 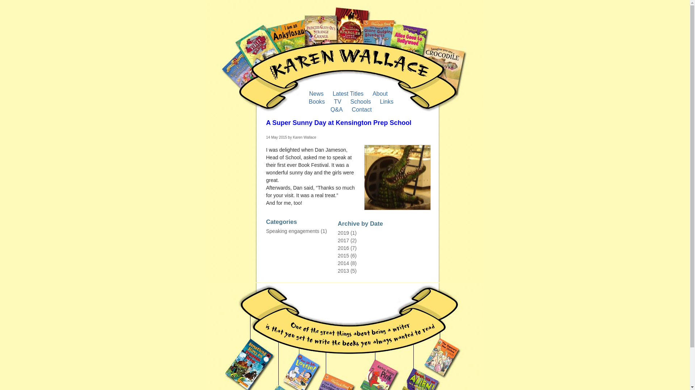 What do you see at coordinates (317, 101) in the screenshot?
I see `Books` at bounding box center [317, 101].